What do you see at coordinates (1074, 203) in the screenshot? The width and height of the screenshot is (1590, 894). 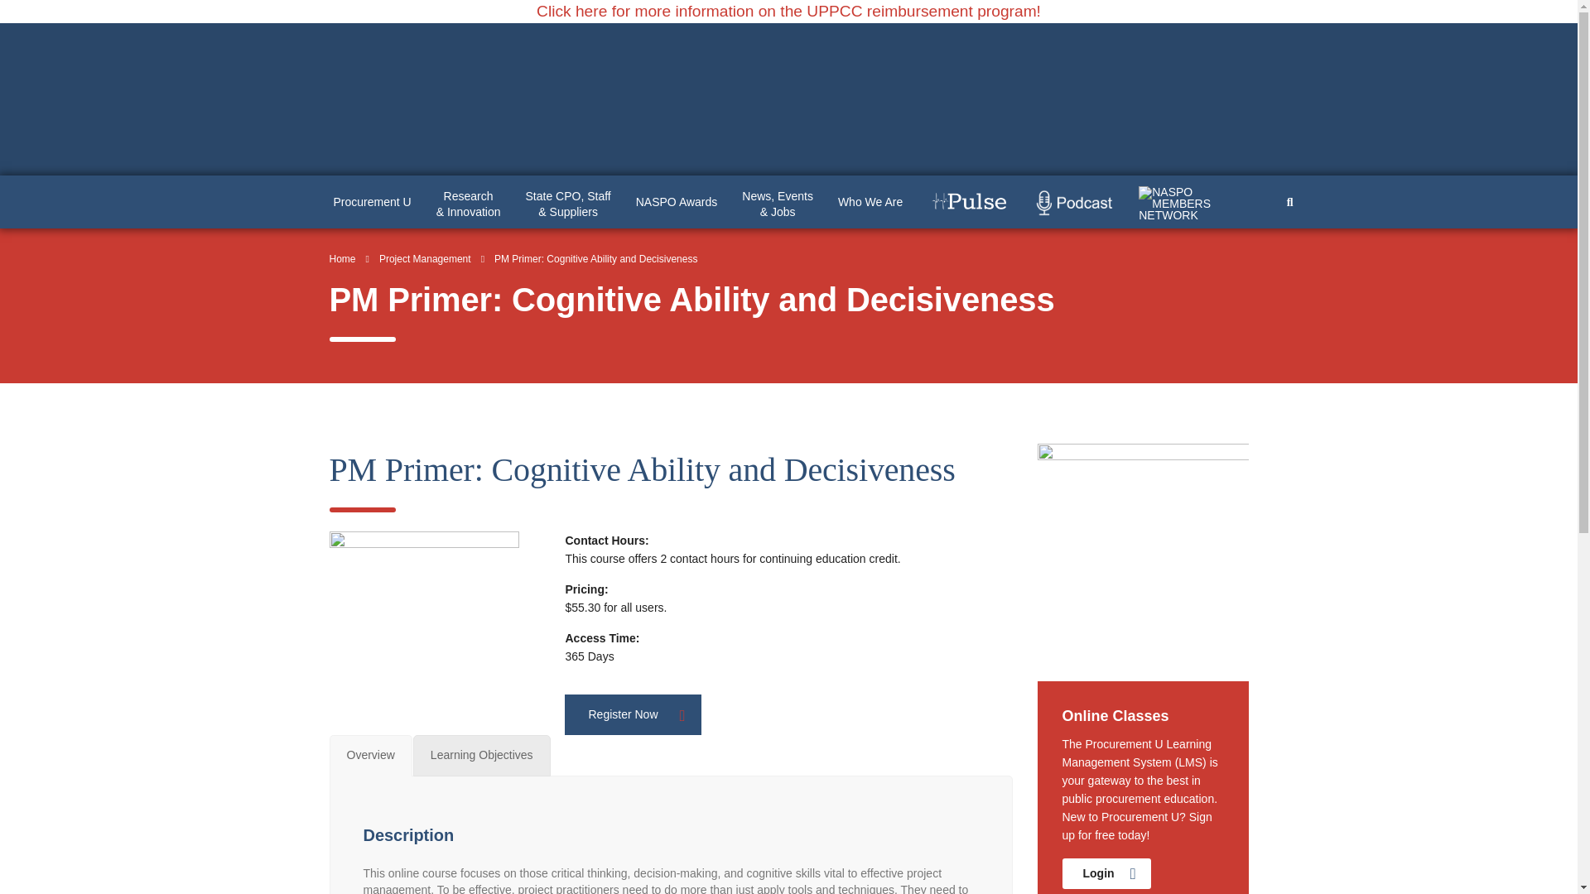 I see `Listen to Pulse Podcast` at bounding box center [1074, 203].